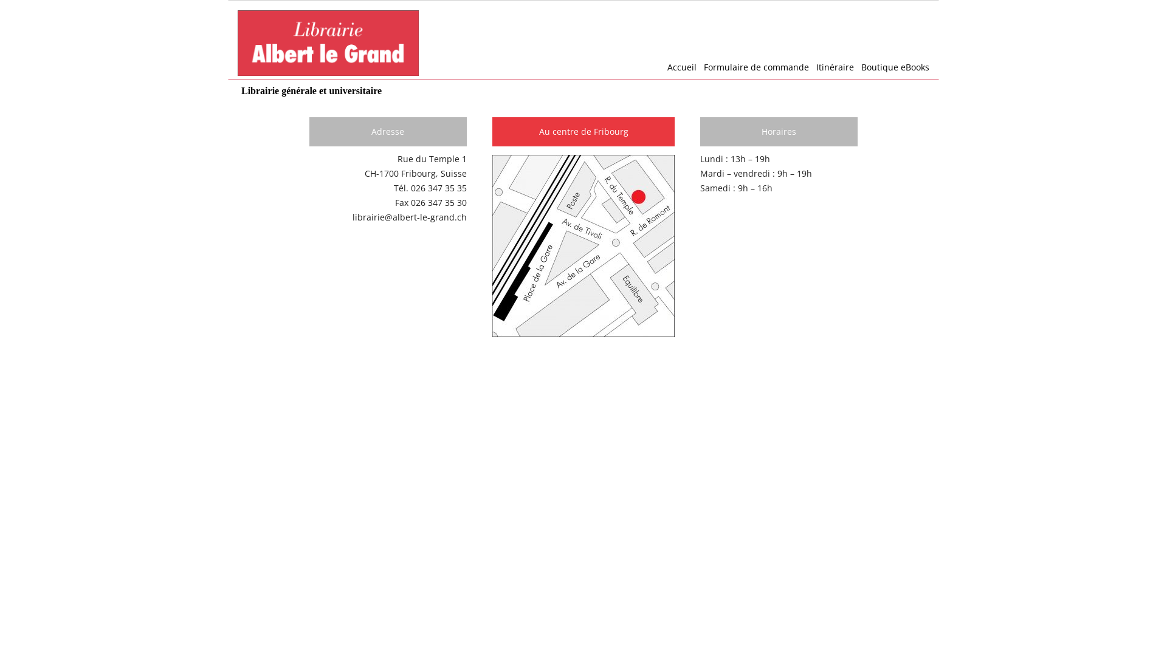 This screenshot has height=656, width=1167. Describe the element at coordinates (752, 67) in the screenshot. I see `Formulaire de commande` at that location.